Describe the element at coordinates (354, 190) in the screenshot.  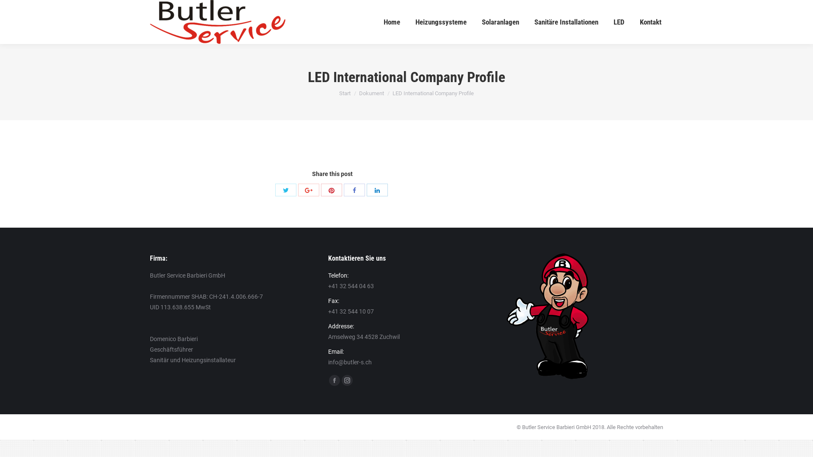
I see `Share with Facebook` at that location.